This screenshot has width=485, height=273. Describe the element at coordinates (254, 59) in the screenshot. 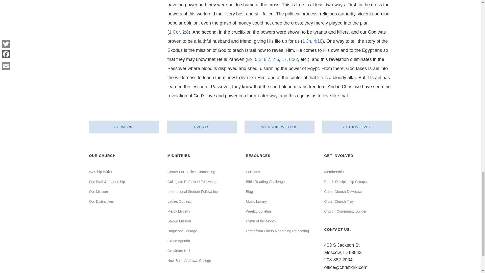

I see `Ex. 5:2` at that location.